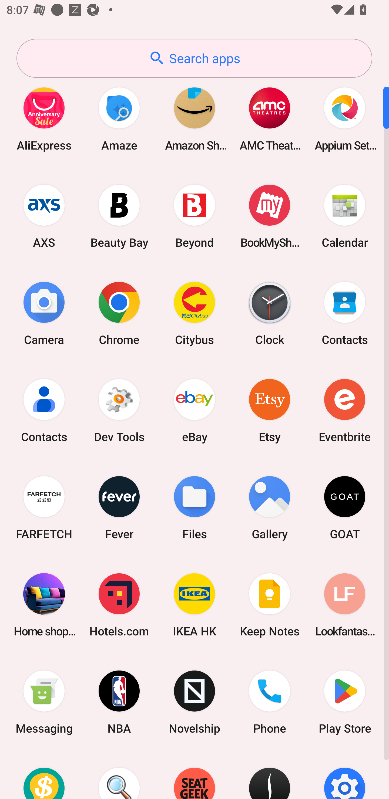  What do you see at coordinates (270, 216) in the screenshot?
I see `BookMyShow` at bounding box center [270, 216].